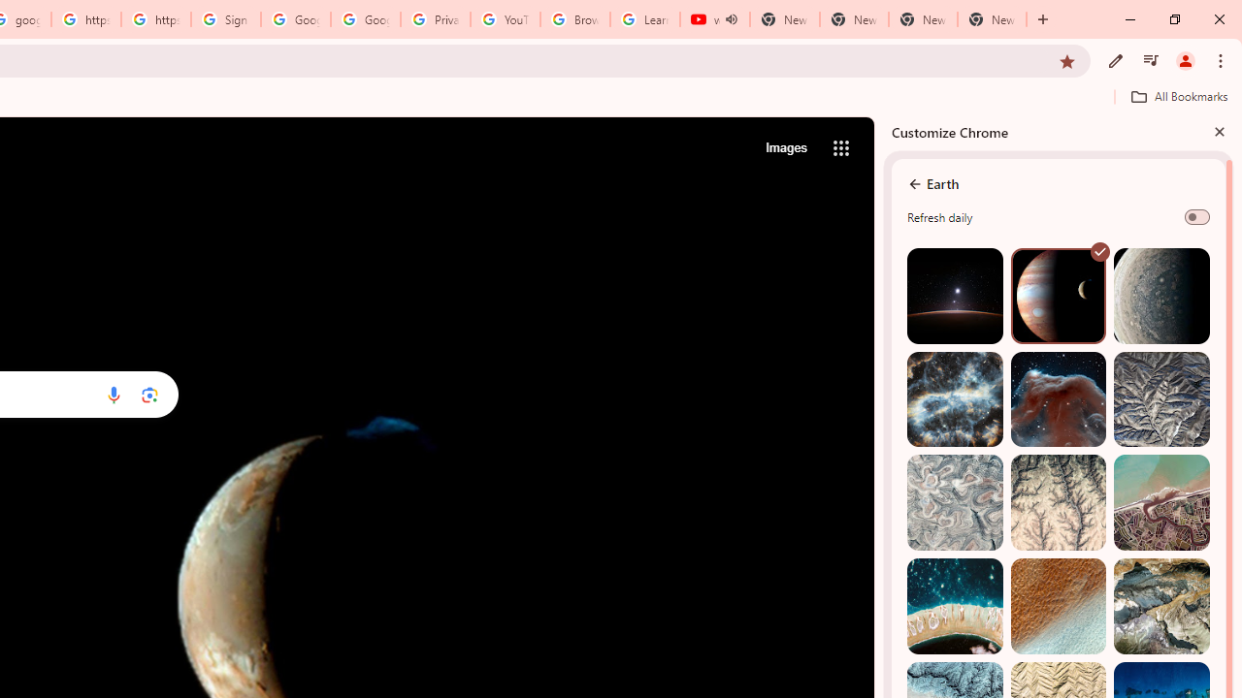 The image size is (1242, 698). Describe the element at coordinates (992, 19) in the screenshot. I see `New Tab` at that location.